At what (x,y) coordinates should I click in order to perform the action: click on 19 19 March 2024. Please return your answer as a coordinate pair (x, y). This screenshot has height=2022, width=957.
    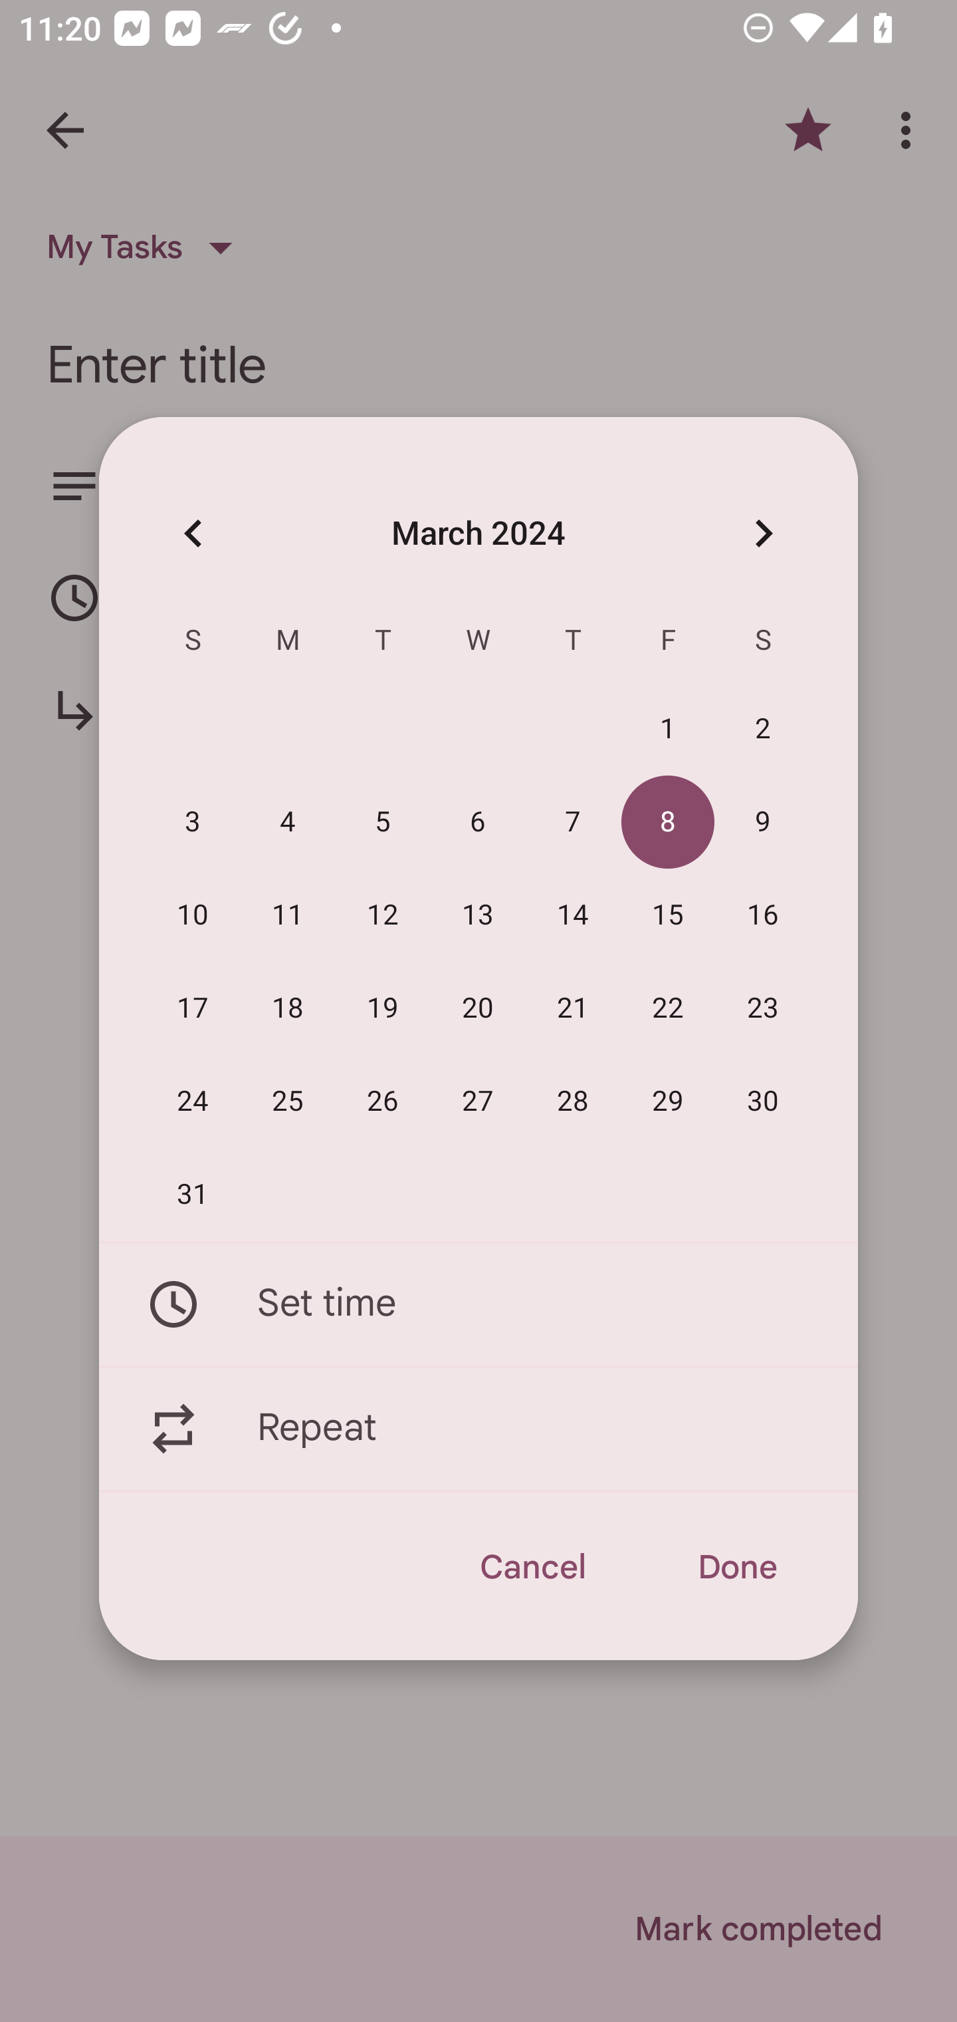
    Looking at the image, I should click on (383, 1008).